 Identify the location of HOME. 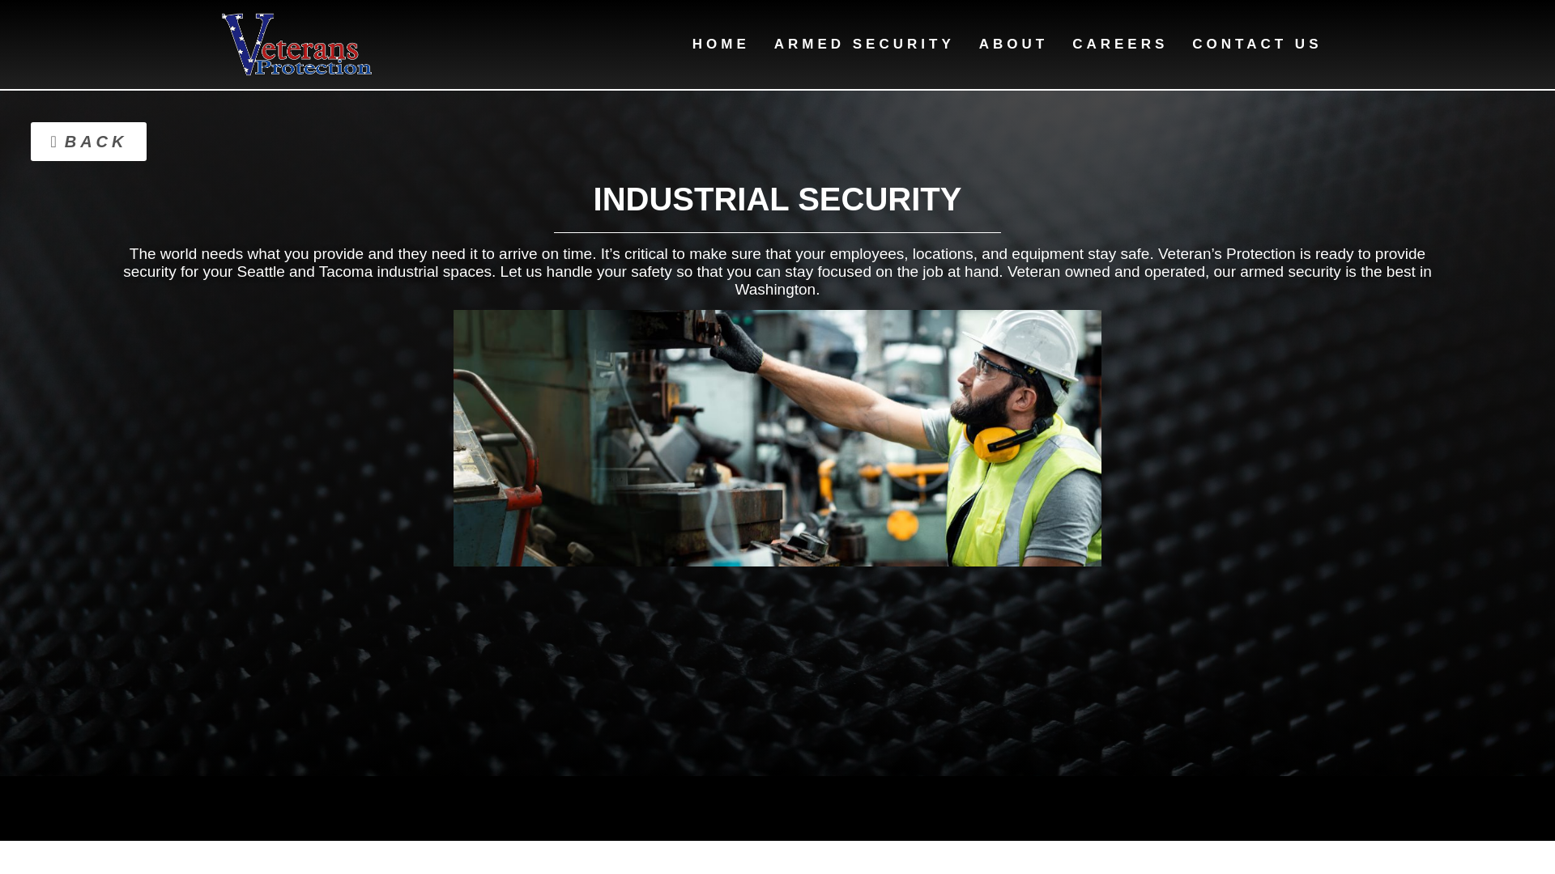
(721, 44).